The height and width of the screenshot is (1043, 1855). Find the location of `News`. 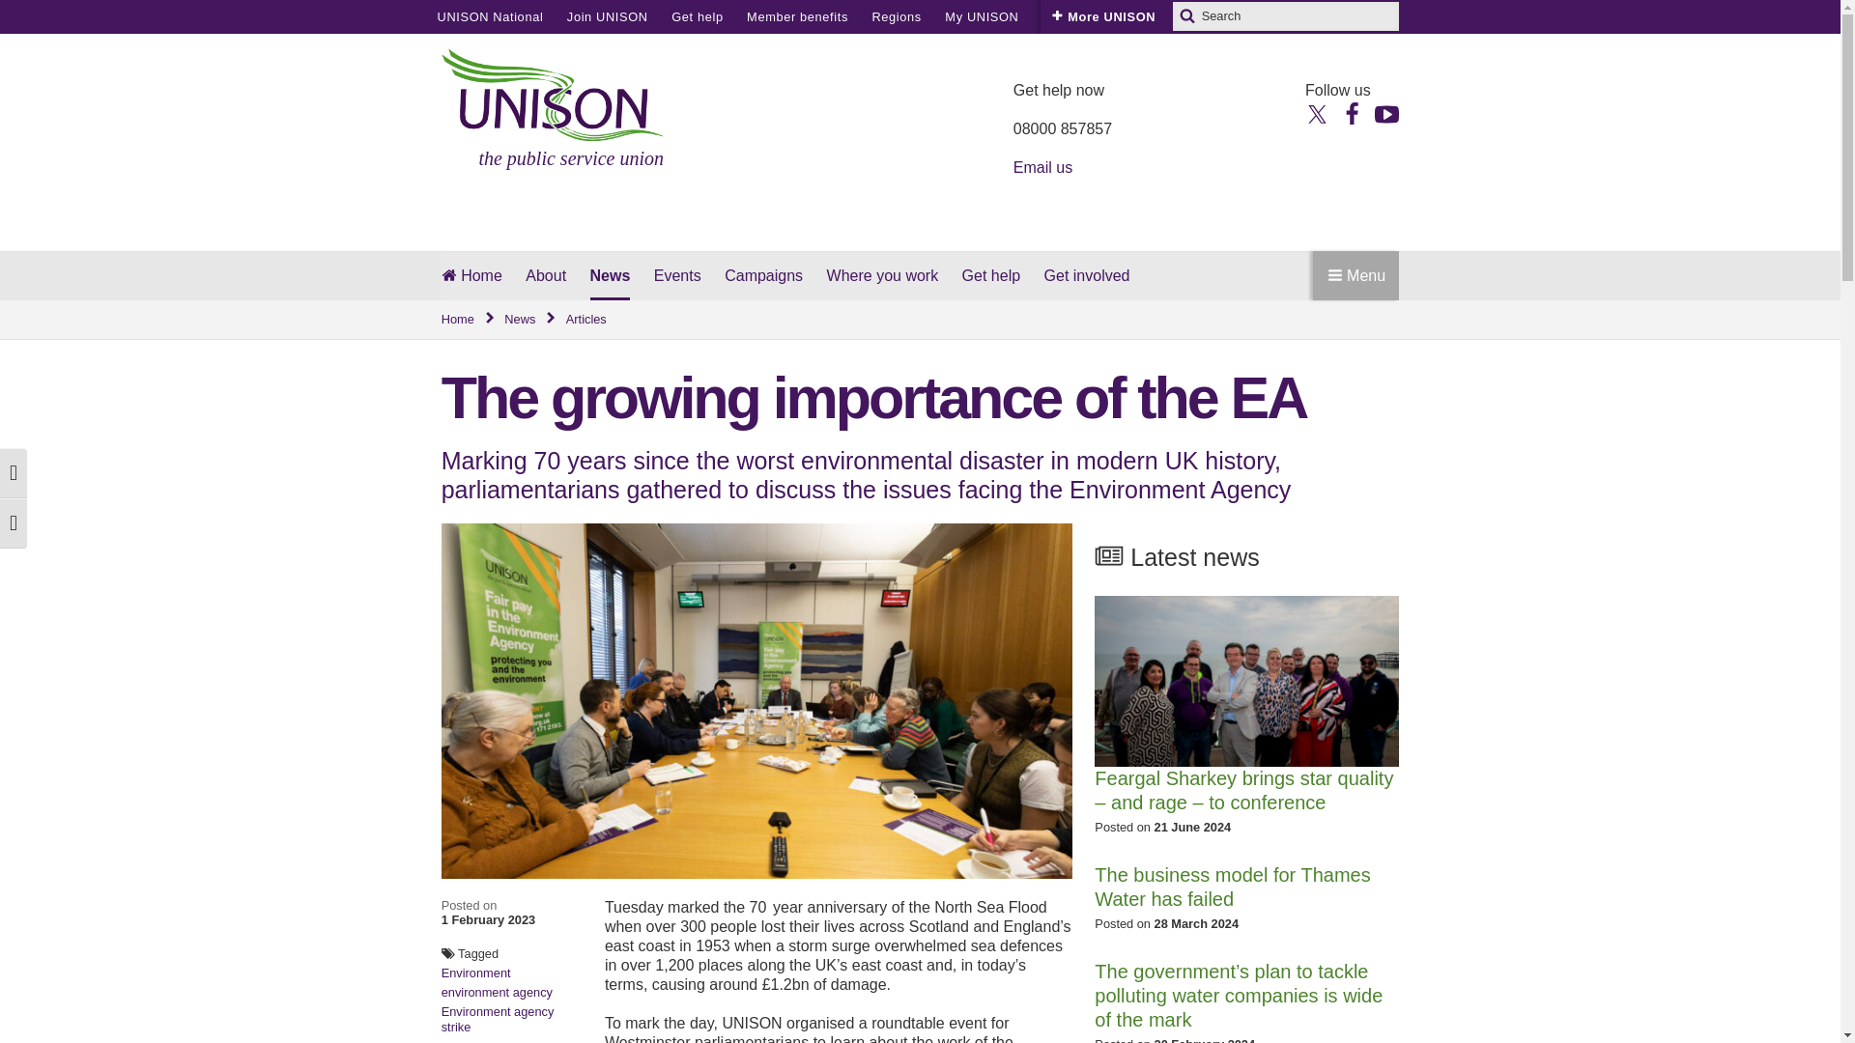

News is located at coordinates (531, 320).